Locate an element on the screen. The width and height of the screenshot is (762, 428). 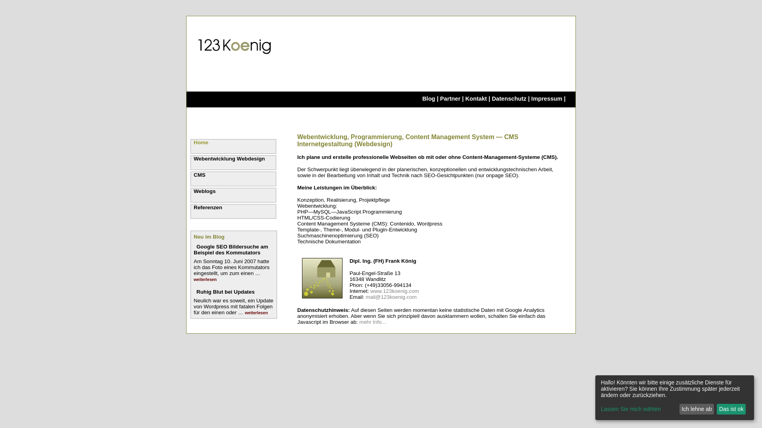
Referenzen is located at coordinates (233, 212).